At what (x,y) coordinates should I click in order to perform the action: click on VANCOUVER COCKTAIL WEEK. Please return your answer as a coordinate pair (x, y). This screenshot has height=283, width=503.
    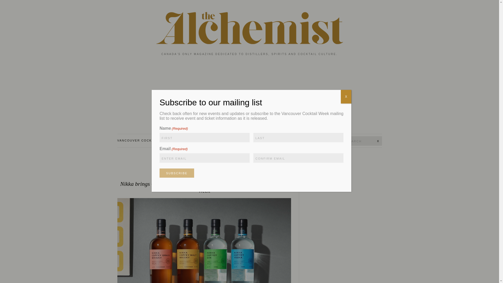
    Looking at the image, I should click on (146, 141).